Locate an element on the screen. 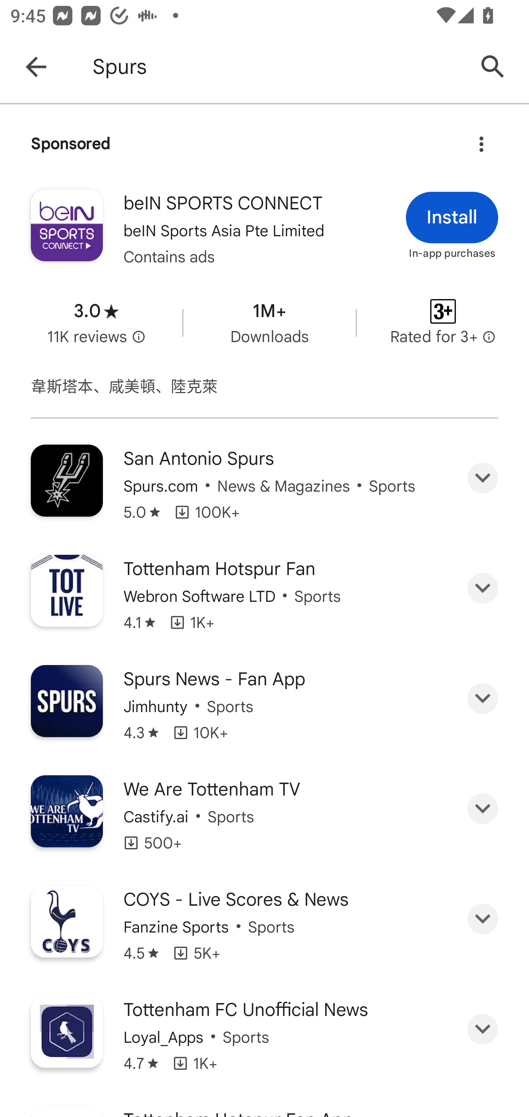 The width and height of the screenshot is (529, 1117). Downloaded 1 million plus times is located at coordinates (269, 323).